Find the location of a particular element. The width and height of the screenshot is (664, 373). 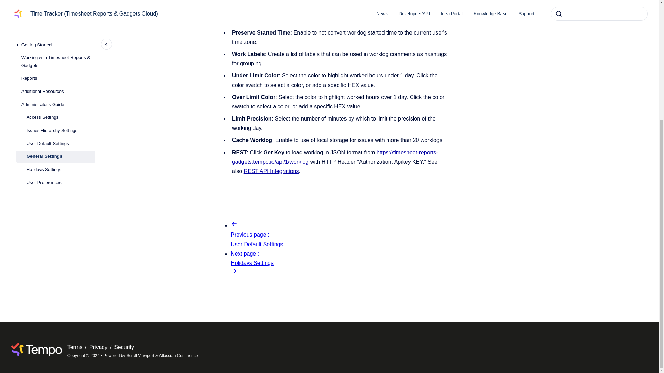

Holidays Settings is located at coordinates (61, 2).